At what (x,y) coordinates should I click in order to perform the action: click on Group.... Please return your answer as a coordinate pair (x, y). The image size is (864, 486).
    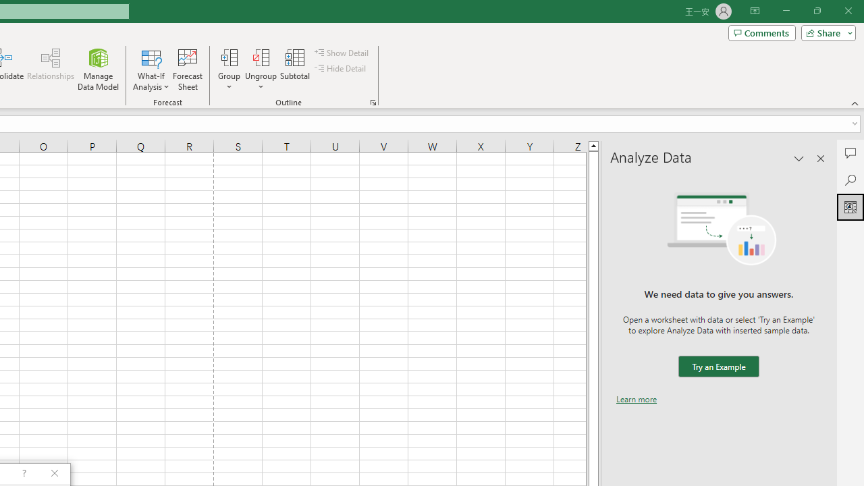
    Looking at the image, I should click on (229, 69).